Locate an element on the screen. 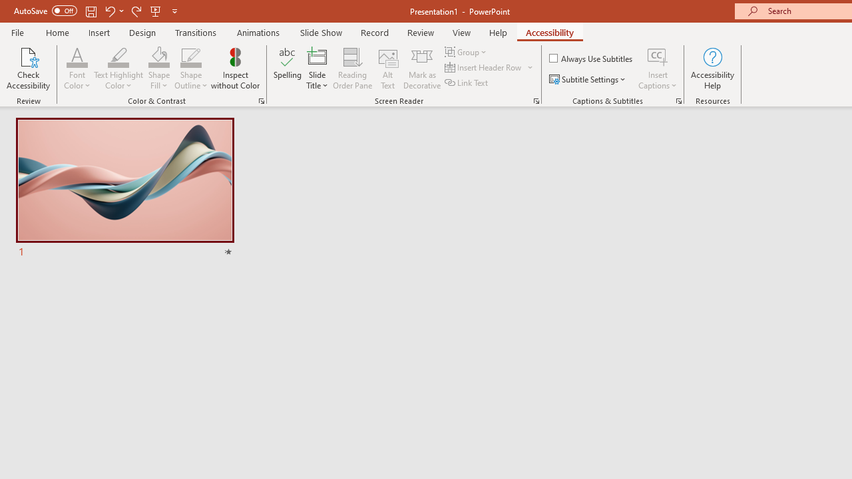 The width and height of the screenshot is (852, 479). Inspect without Color is located at coordinates (235, 68).